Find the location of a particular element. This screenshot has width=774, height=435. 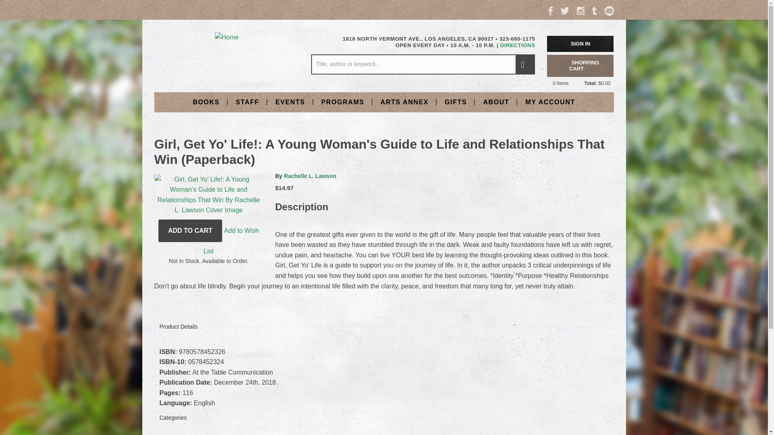

PROGRAMS is located at coordinates (343, 101).